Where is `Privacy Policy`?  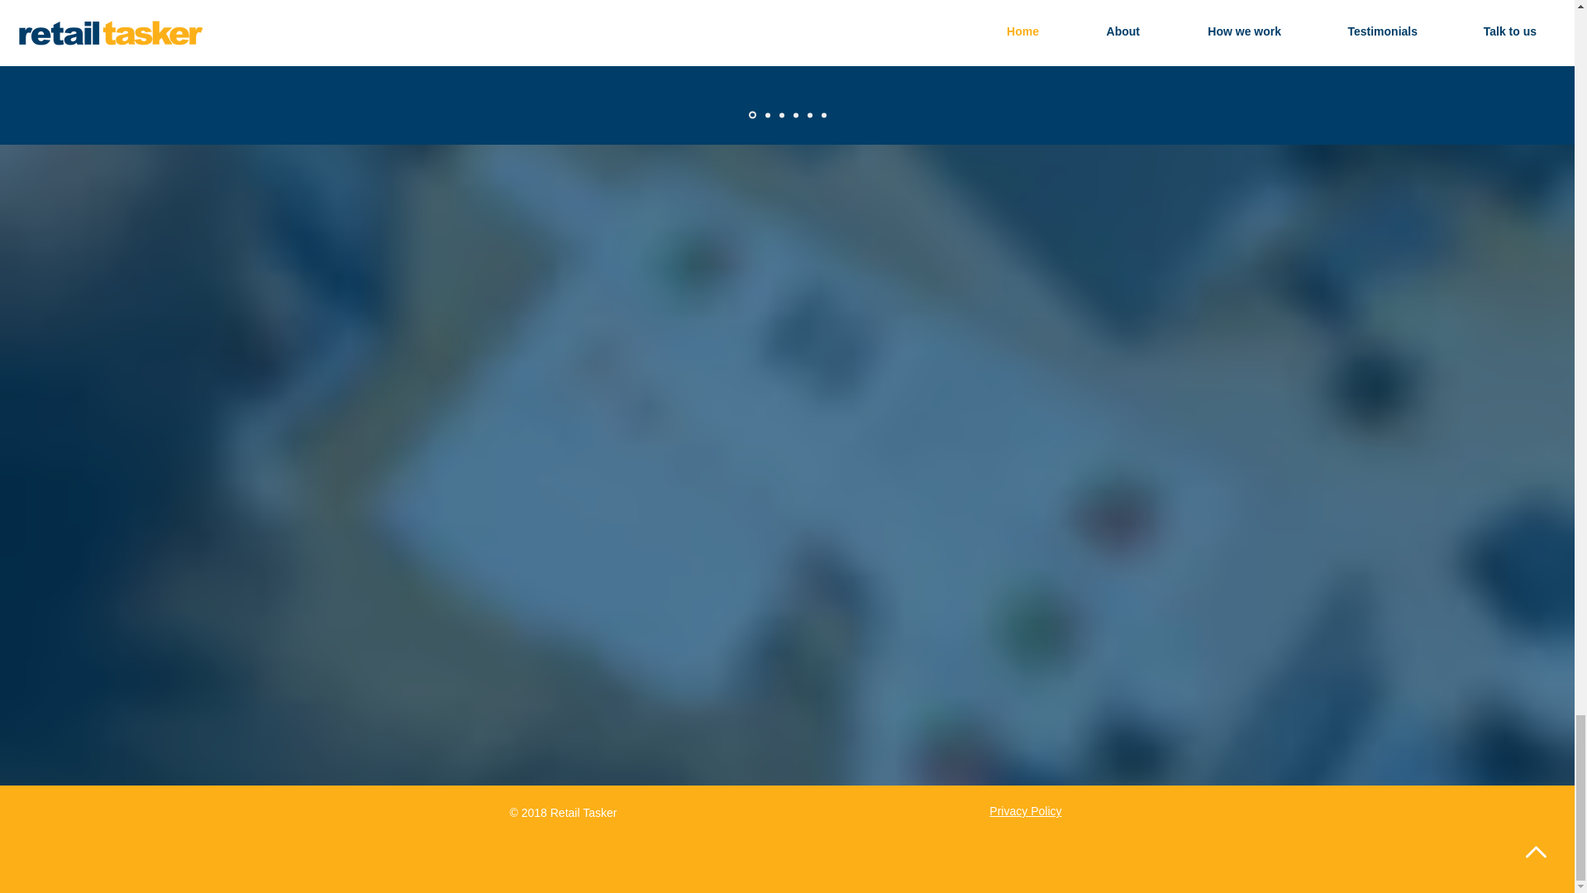 Privacy Policy is located at coordinates (1025, 811).